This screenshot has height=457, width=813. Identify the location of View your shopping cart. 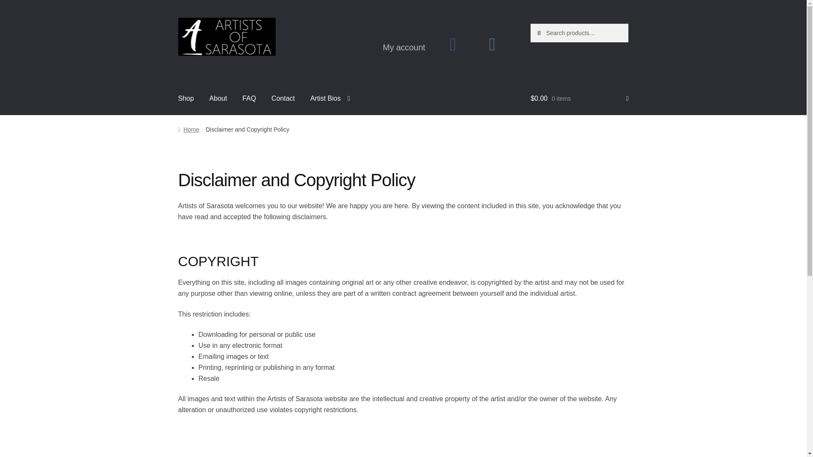
(579, 99).